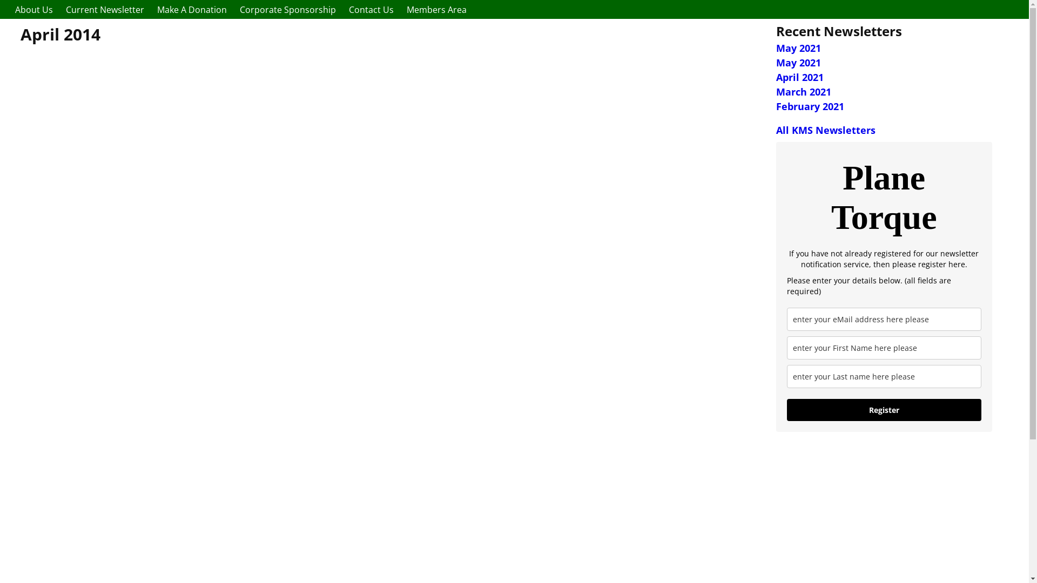 The width and height of the screenshot is (1037, 583). I want to click on Corporate Sponsorship, so click(288, 10).